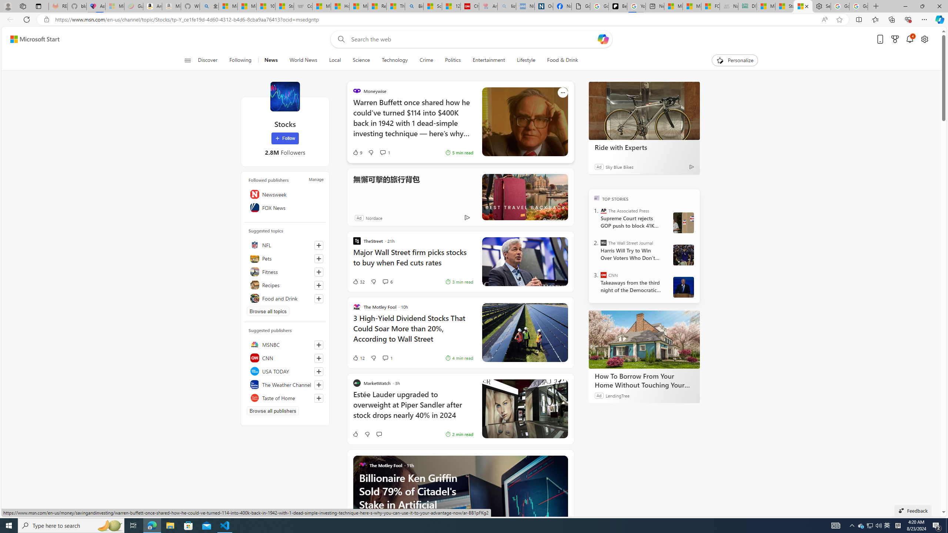 The image size is (948, 533). What do you see at coordinates (473, 39) in the screenshot?
I see `Enter your search term` at bounding box center [473, 39].